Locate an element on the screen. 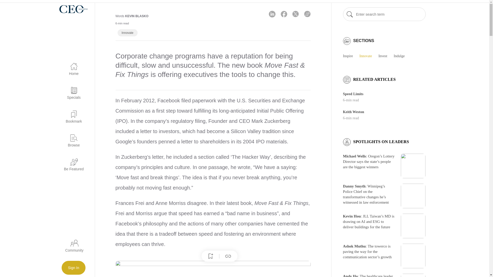 The width and height of the screenshot is (493, 277). Bookmark is located at coordinates (71, 114).